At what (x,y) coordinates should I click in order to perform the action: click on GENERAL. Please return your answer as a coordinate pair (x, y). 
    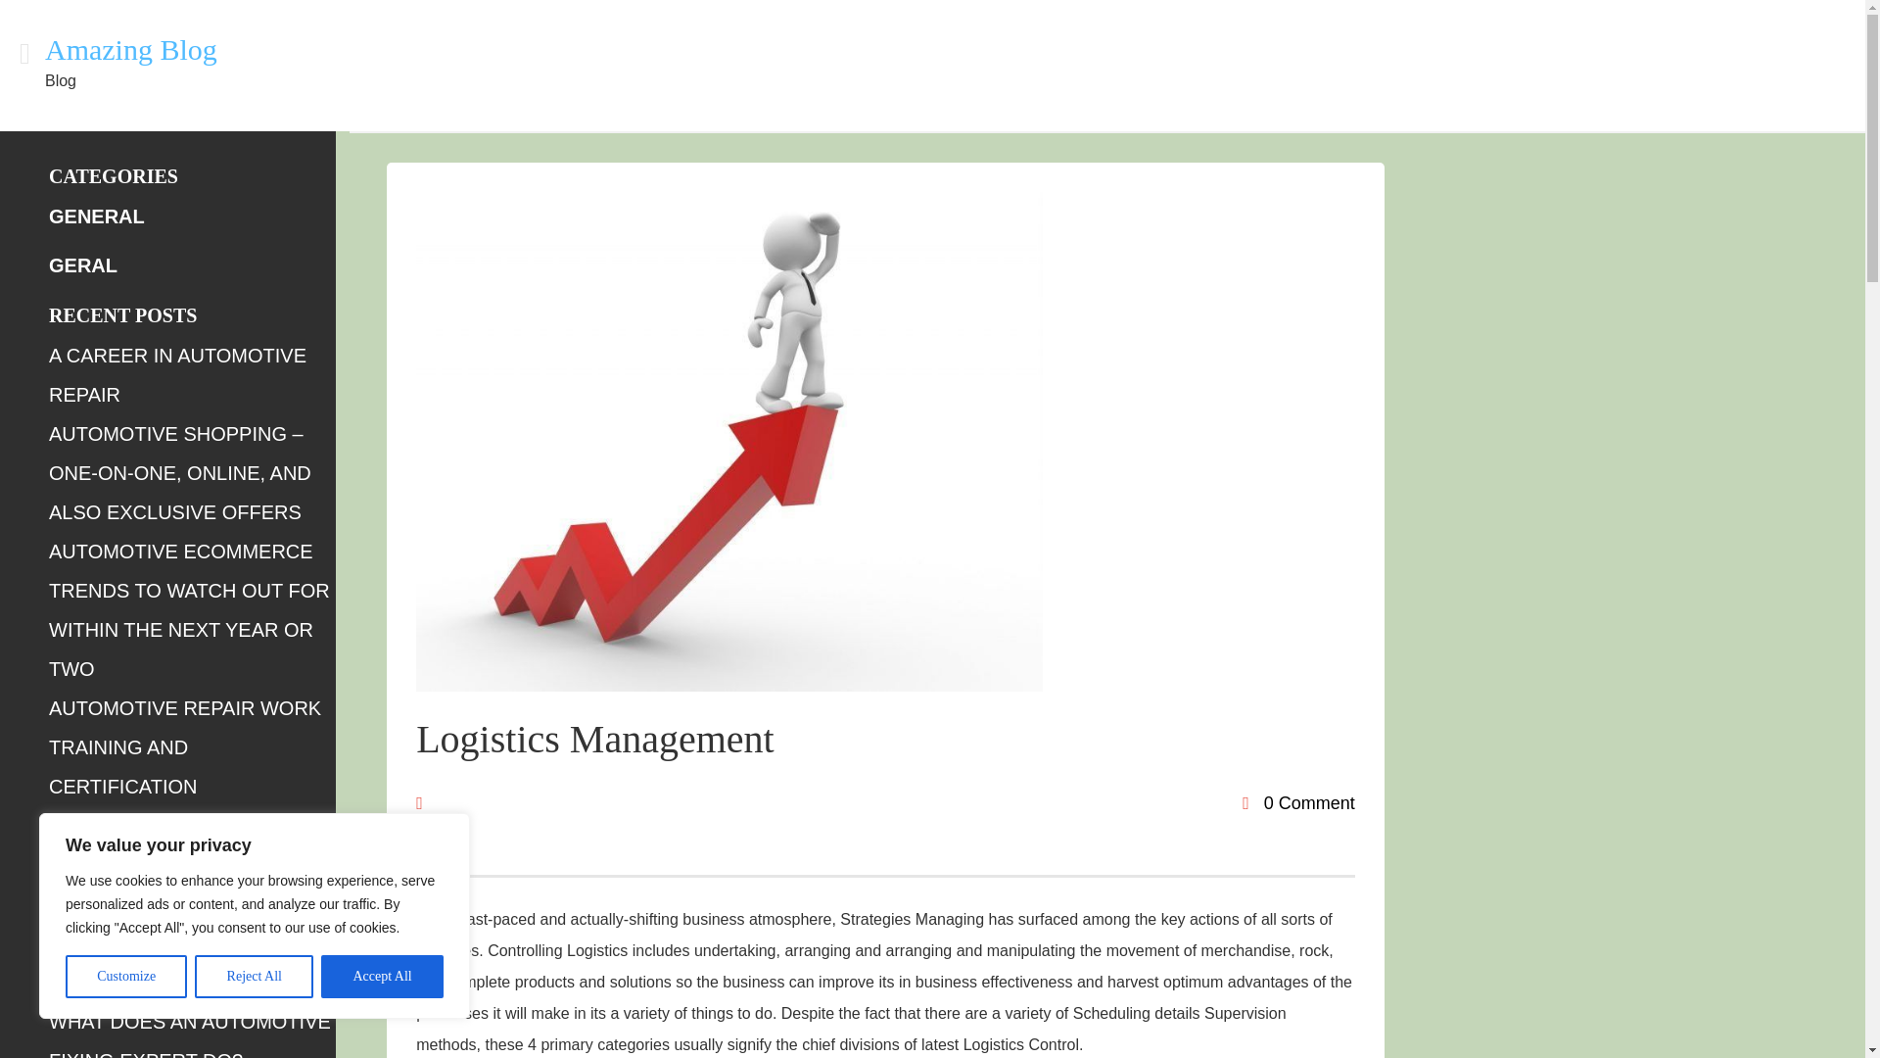
    Looking at the image, I should click on (96, 216).